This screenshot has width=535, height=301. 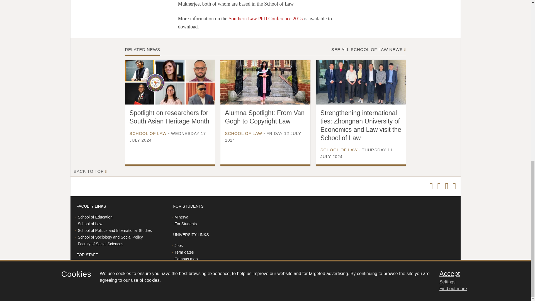 What do you see at coordinates (454, 186) in the screenshot?
I see `Go to Instagram page` at bounding box center [454, 186].